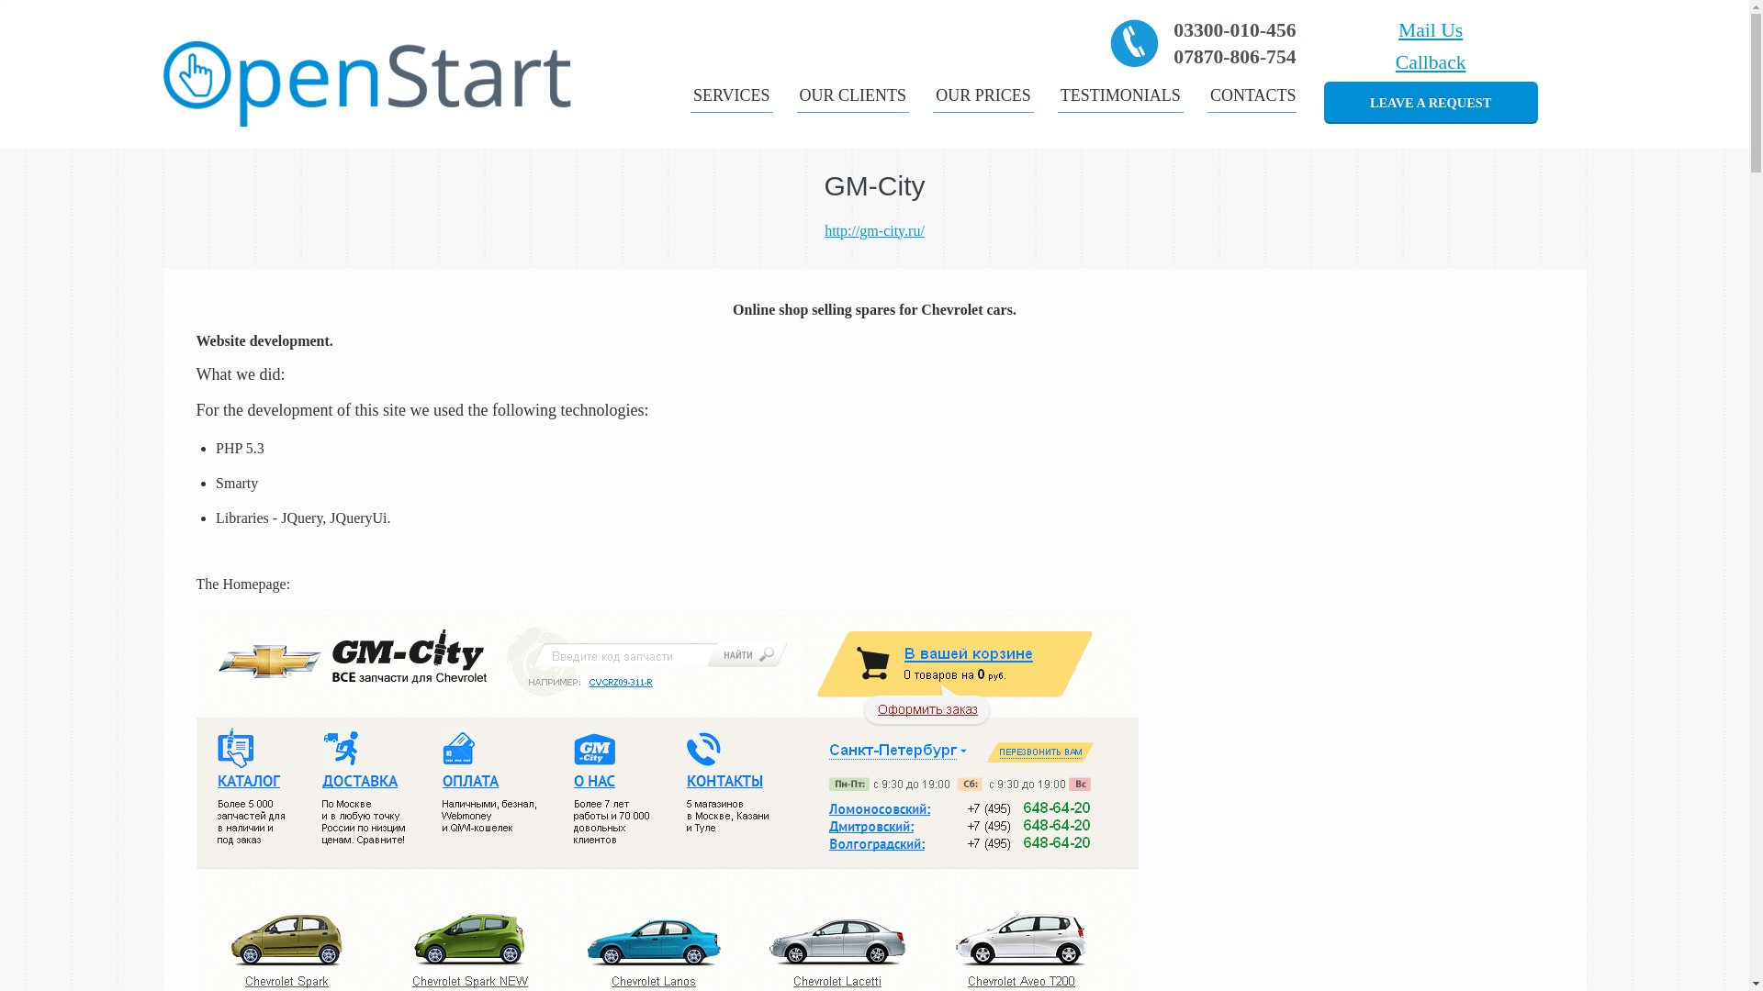 Image resolution: width=1763 pixels, height=991 pixels. Describe the element at coordinates (1431, 103) in the screenshot. I see `LEAVE A REQUEST` at that location.